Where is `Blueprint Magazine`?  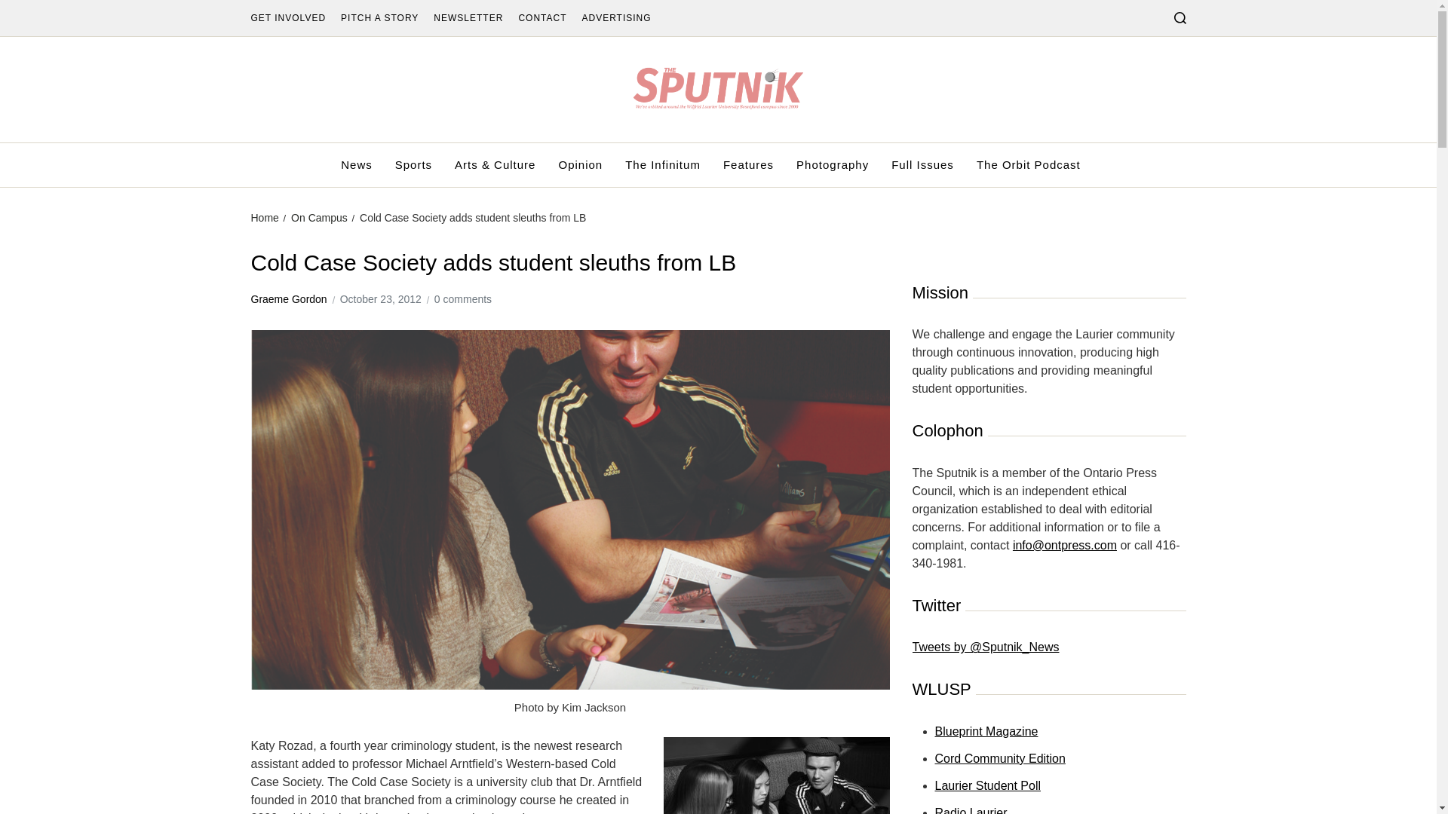
Blueprint Magazine is located at coordinates (986, 731).